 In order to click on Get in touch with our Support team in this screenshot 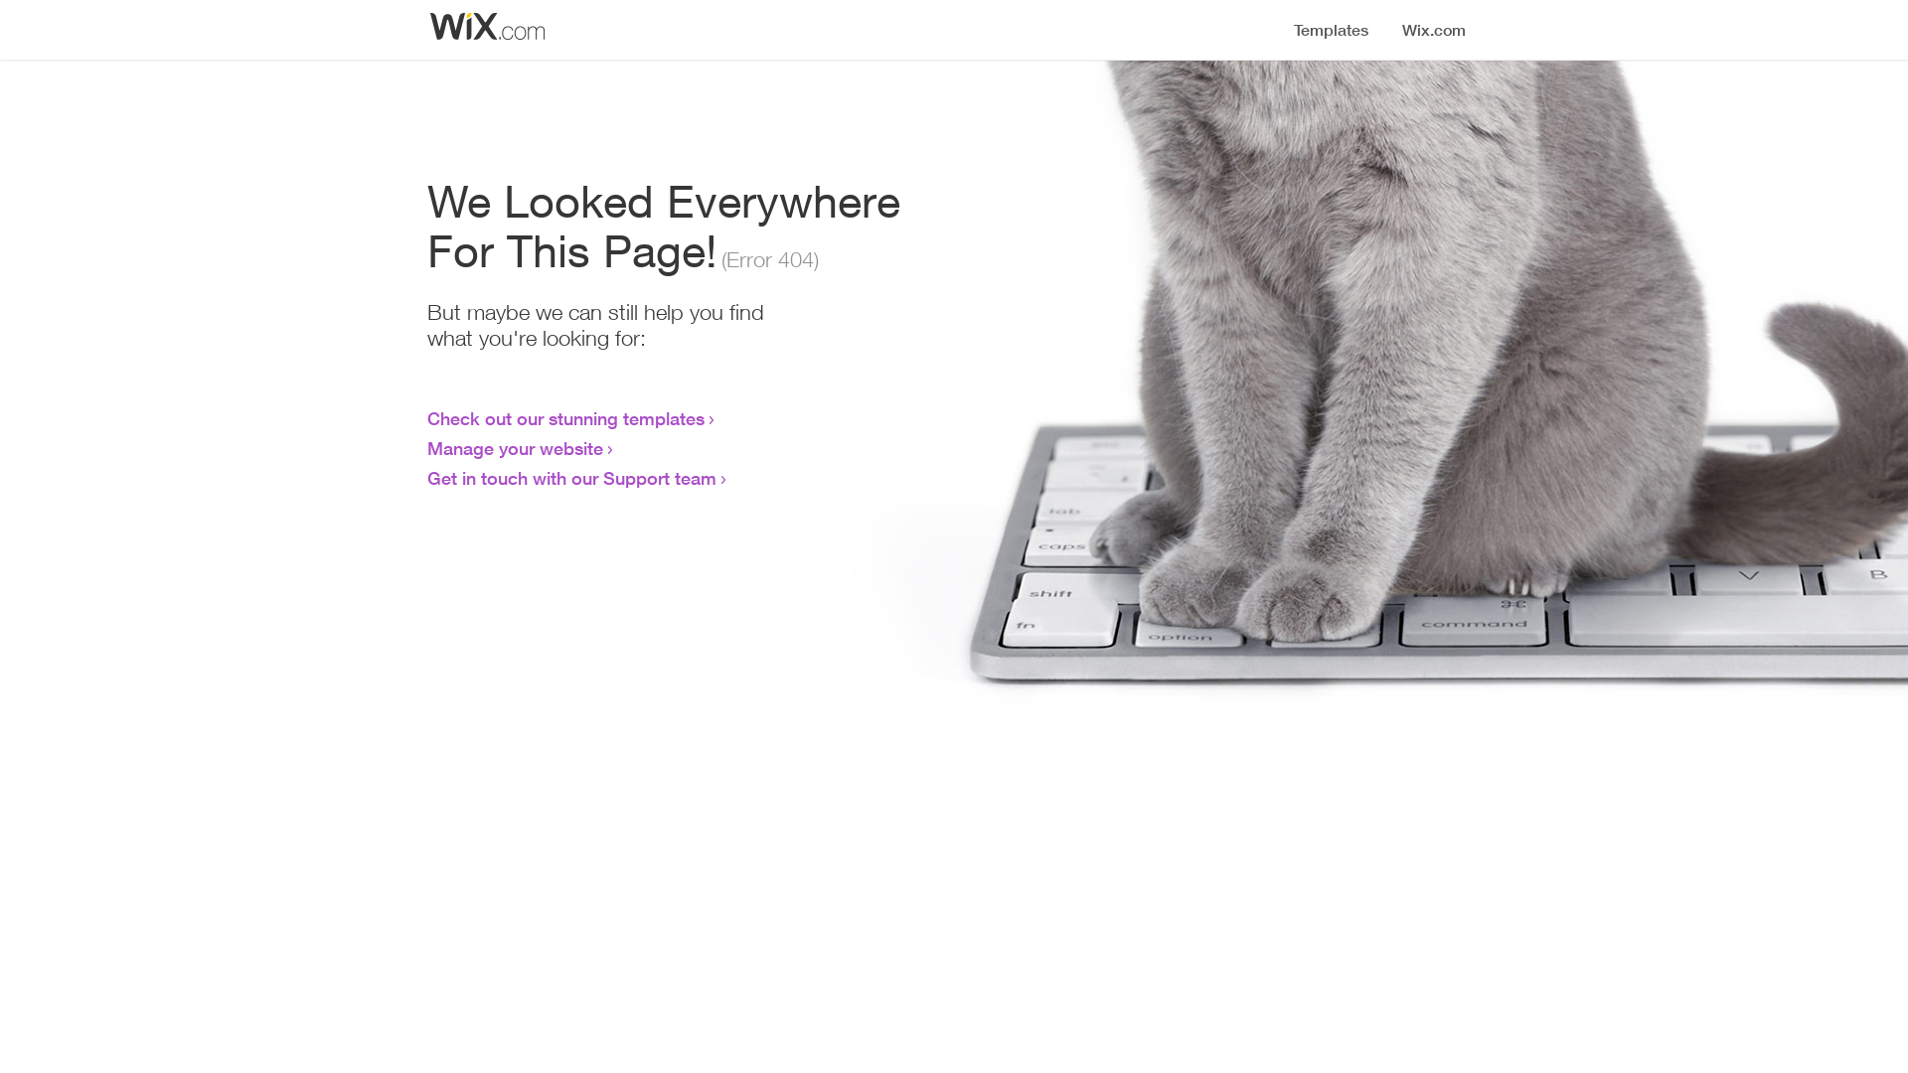, I will do `click(572, 478)`.